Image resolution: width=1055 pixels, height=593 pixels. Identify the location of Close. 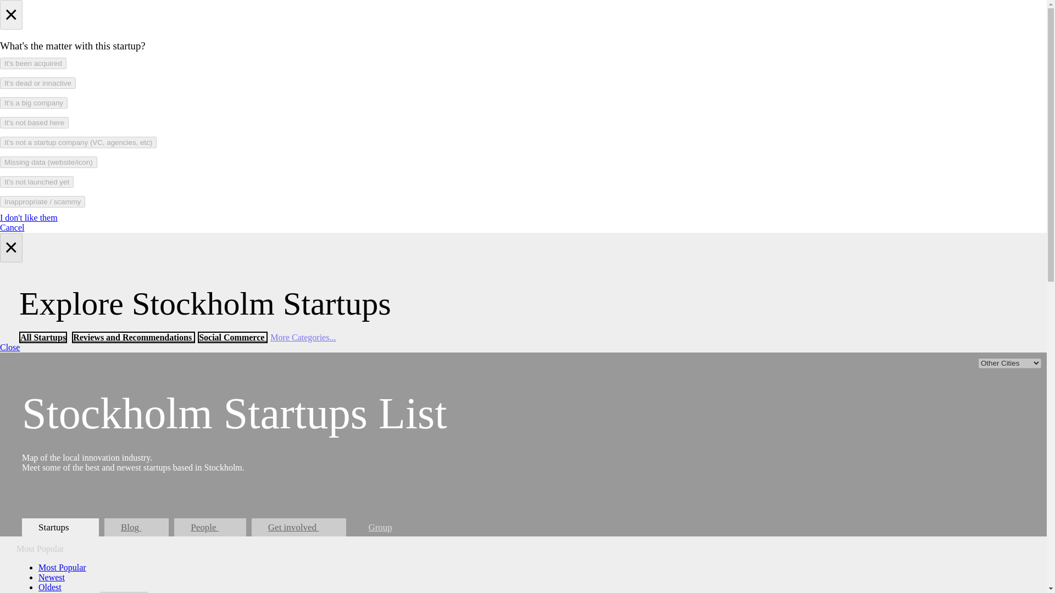
(10, 347).